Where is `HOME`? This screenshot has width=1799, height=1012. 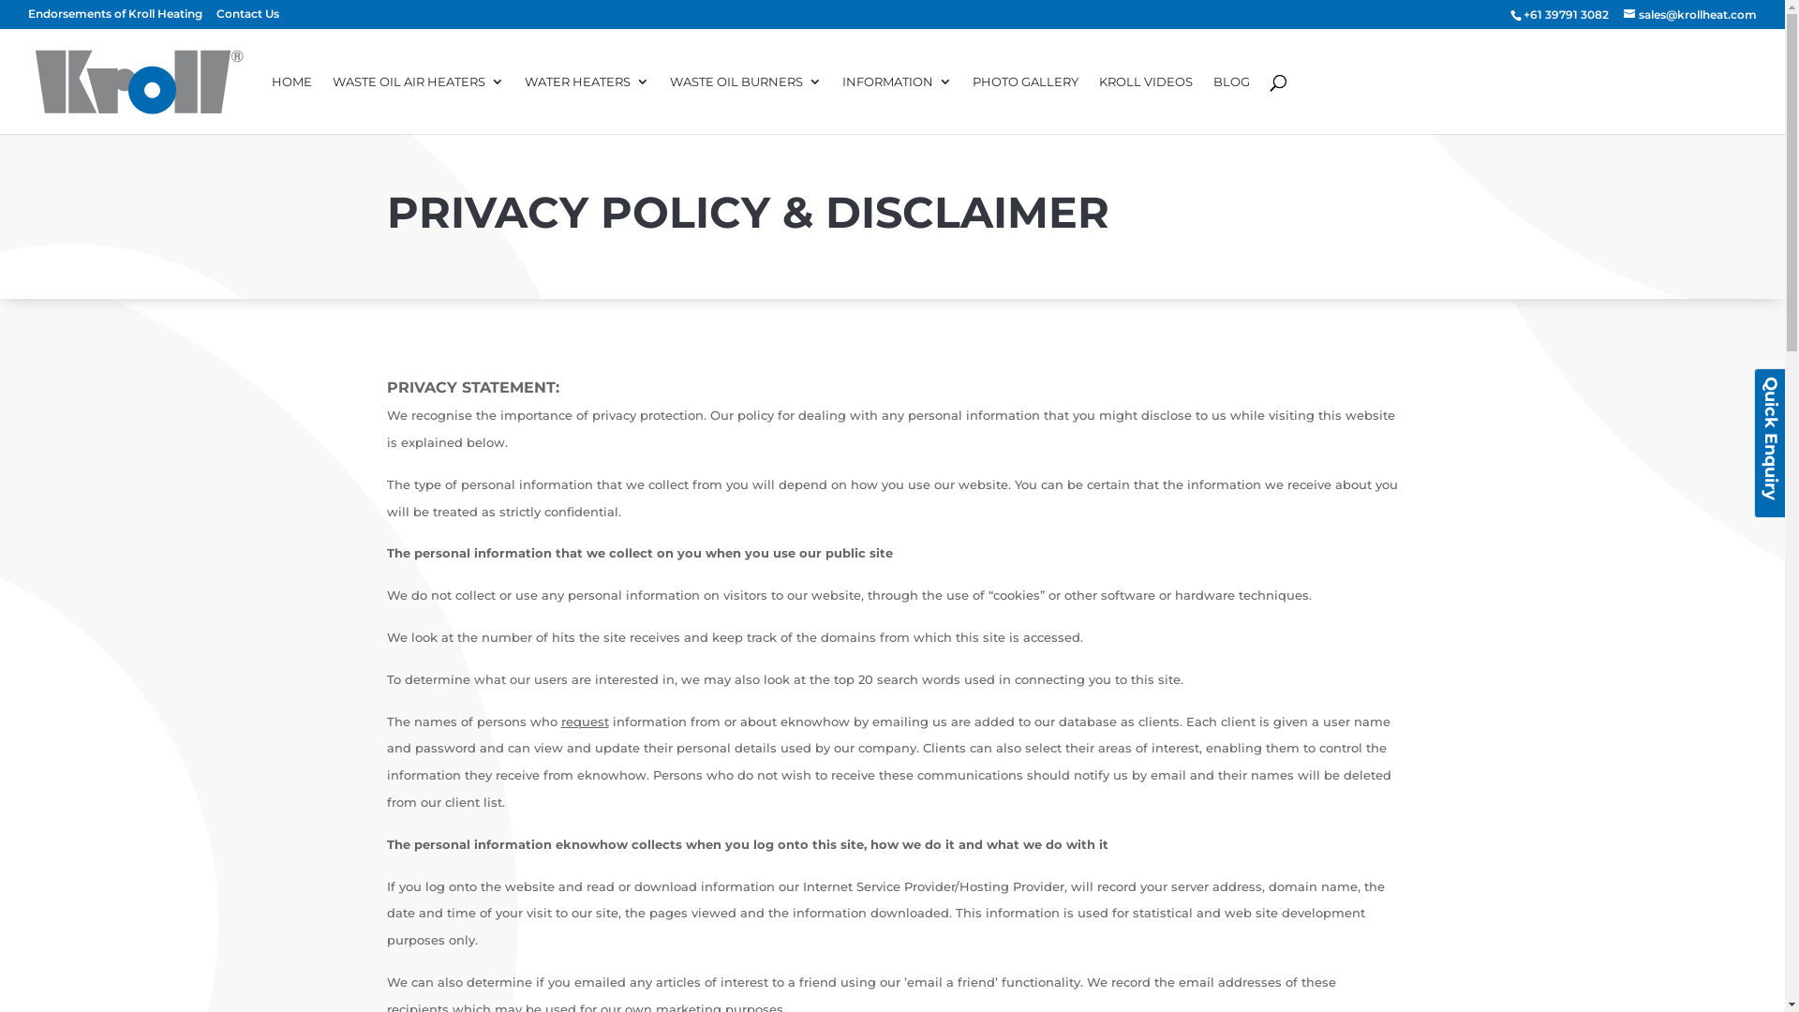
HOME is located at coordinates (292, 105).